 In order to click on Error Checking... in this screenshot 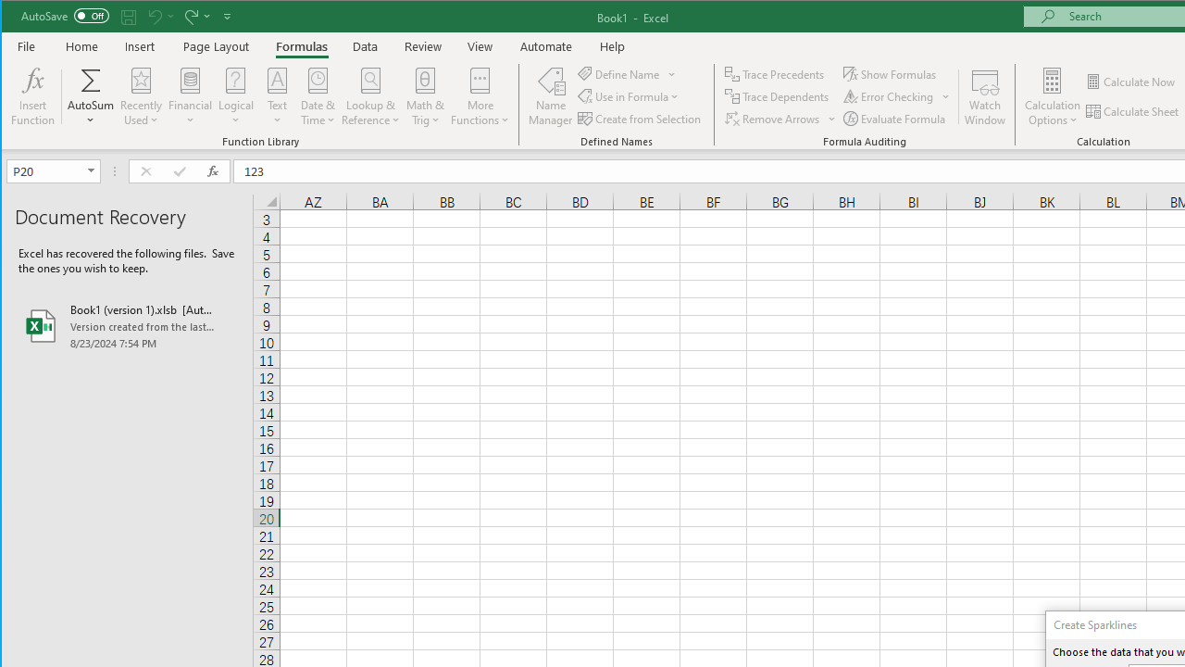, I will do `click(890, 96)`.